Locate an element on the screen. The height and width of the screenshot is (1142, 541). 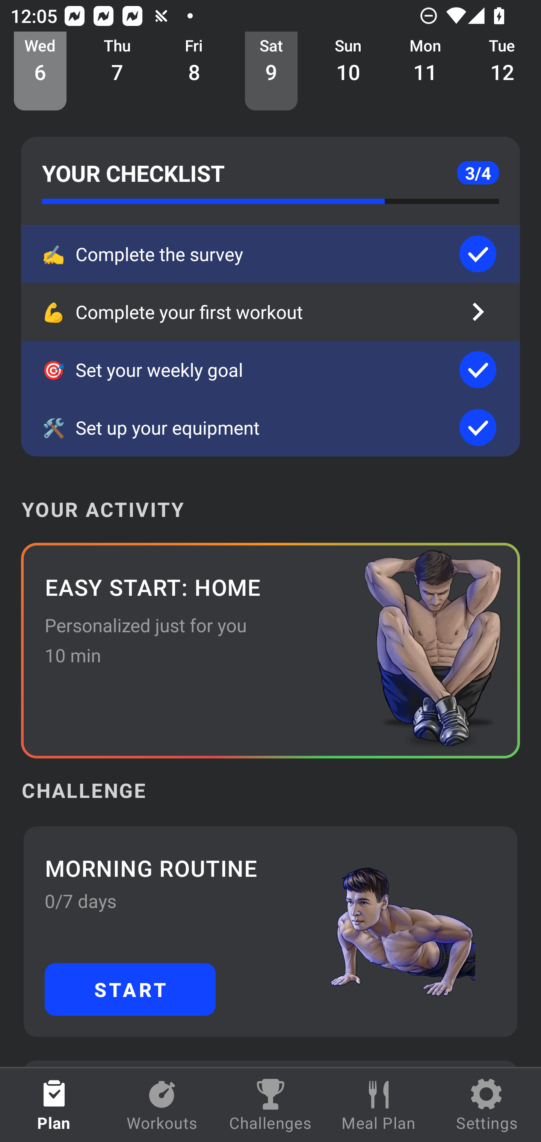
EASY START: HOME Personalized just for you 10 min is located at coordinates (270, 650).